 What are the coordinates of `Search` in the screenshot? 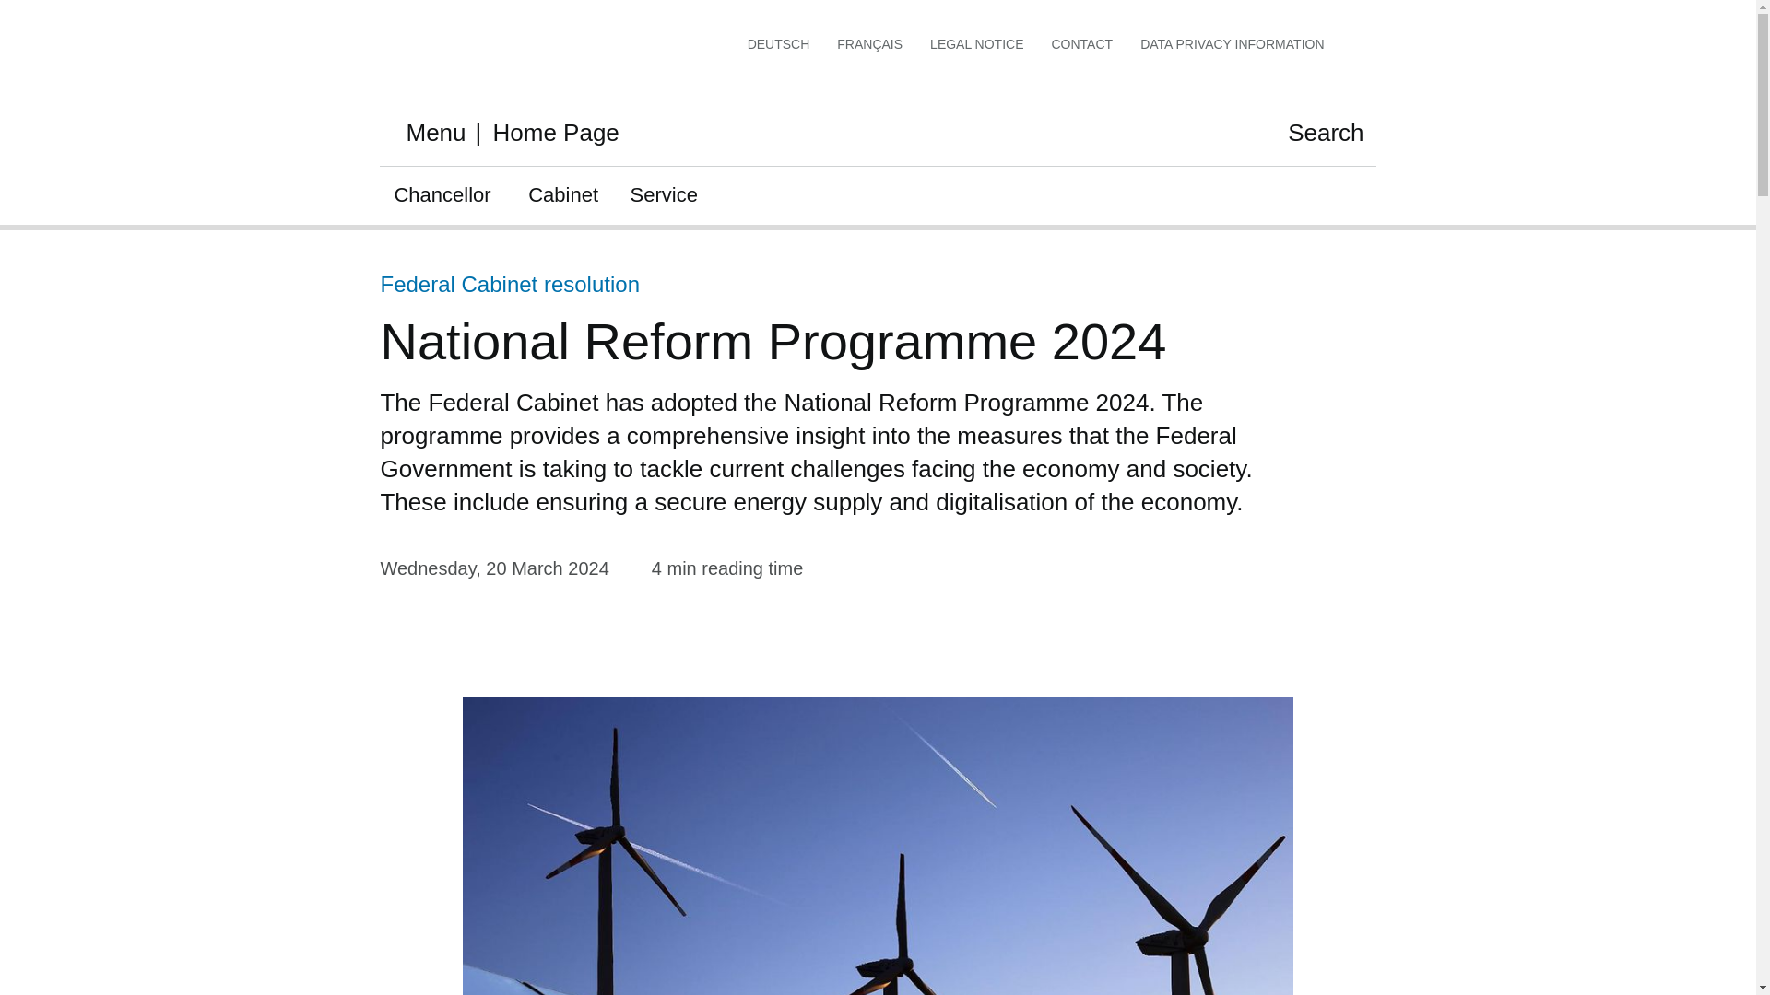 It's located at (1316, 134).